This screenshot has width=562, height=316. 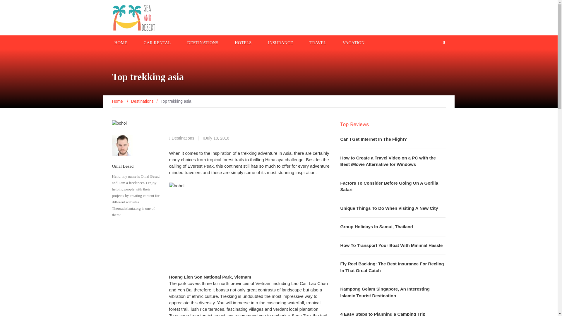 I want to click on DESTINATIONS, so click(x=203, y=42).